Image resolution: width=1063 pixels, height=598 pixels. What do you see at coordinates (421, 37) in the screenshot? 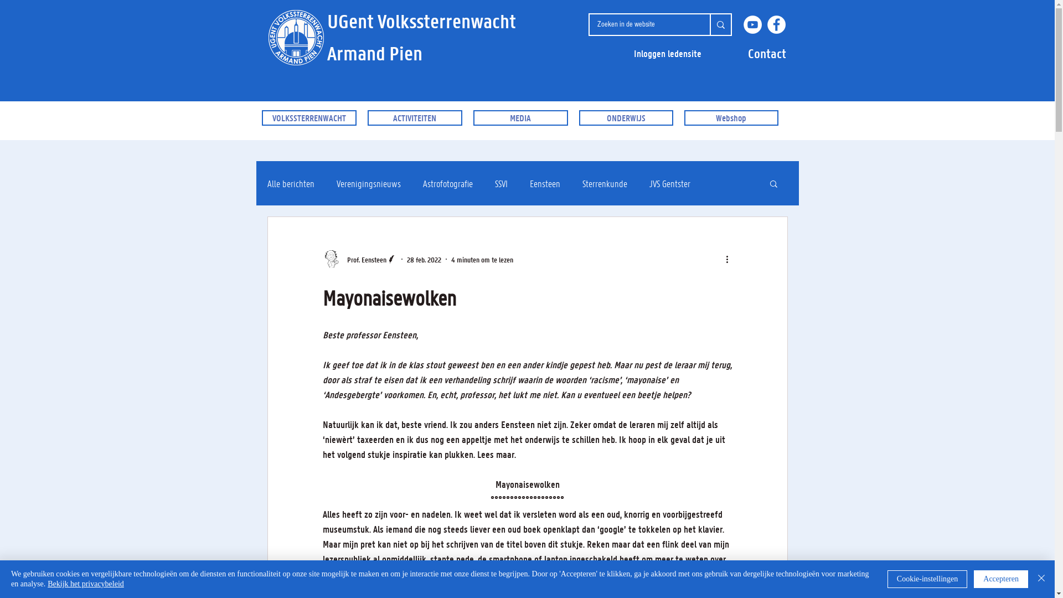
I see `UGent Volkssterrenwacht Armand Pien` at bounding box center [421, 37].